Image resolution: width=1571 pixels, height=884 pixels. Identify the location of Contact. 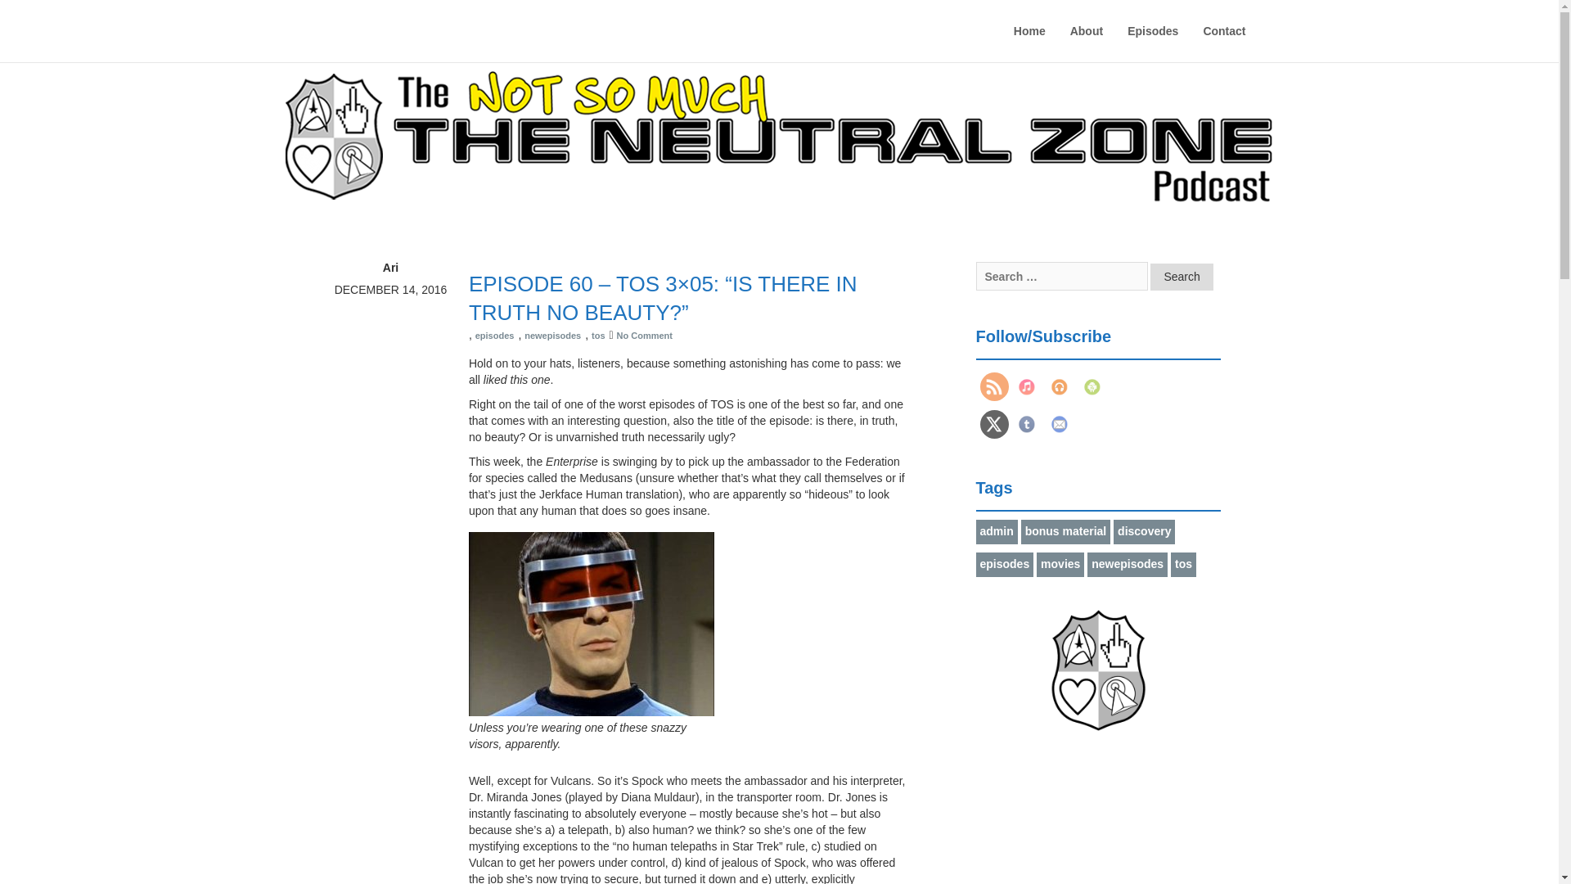
(1224, 30).